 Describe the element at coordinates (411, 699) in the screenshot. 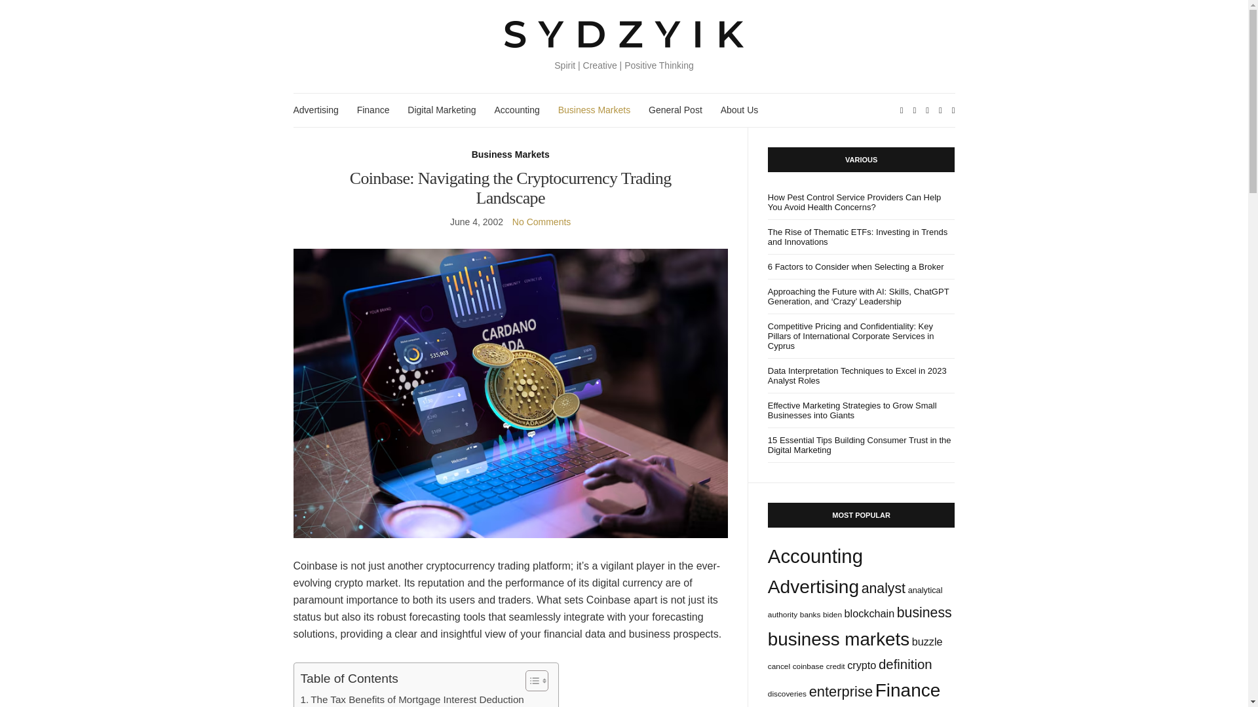

I see `The Tax Benefits of Mortgage Interest Deduction` at that location.